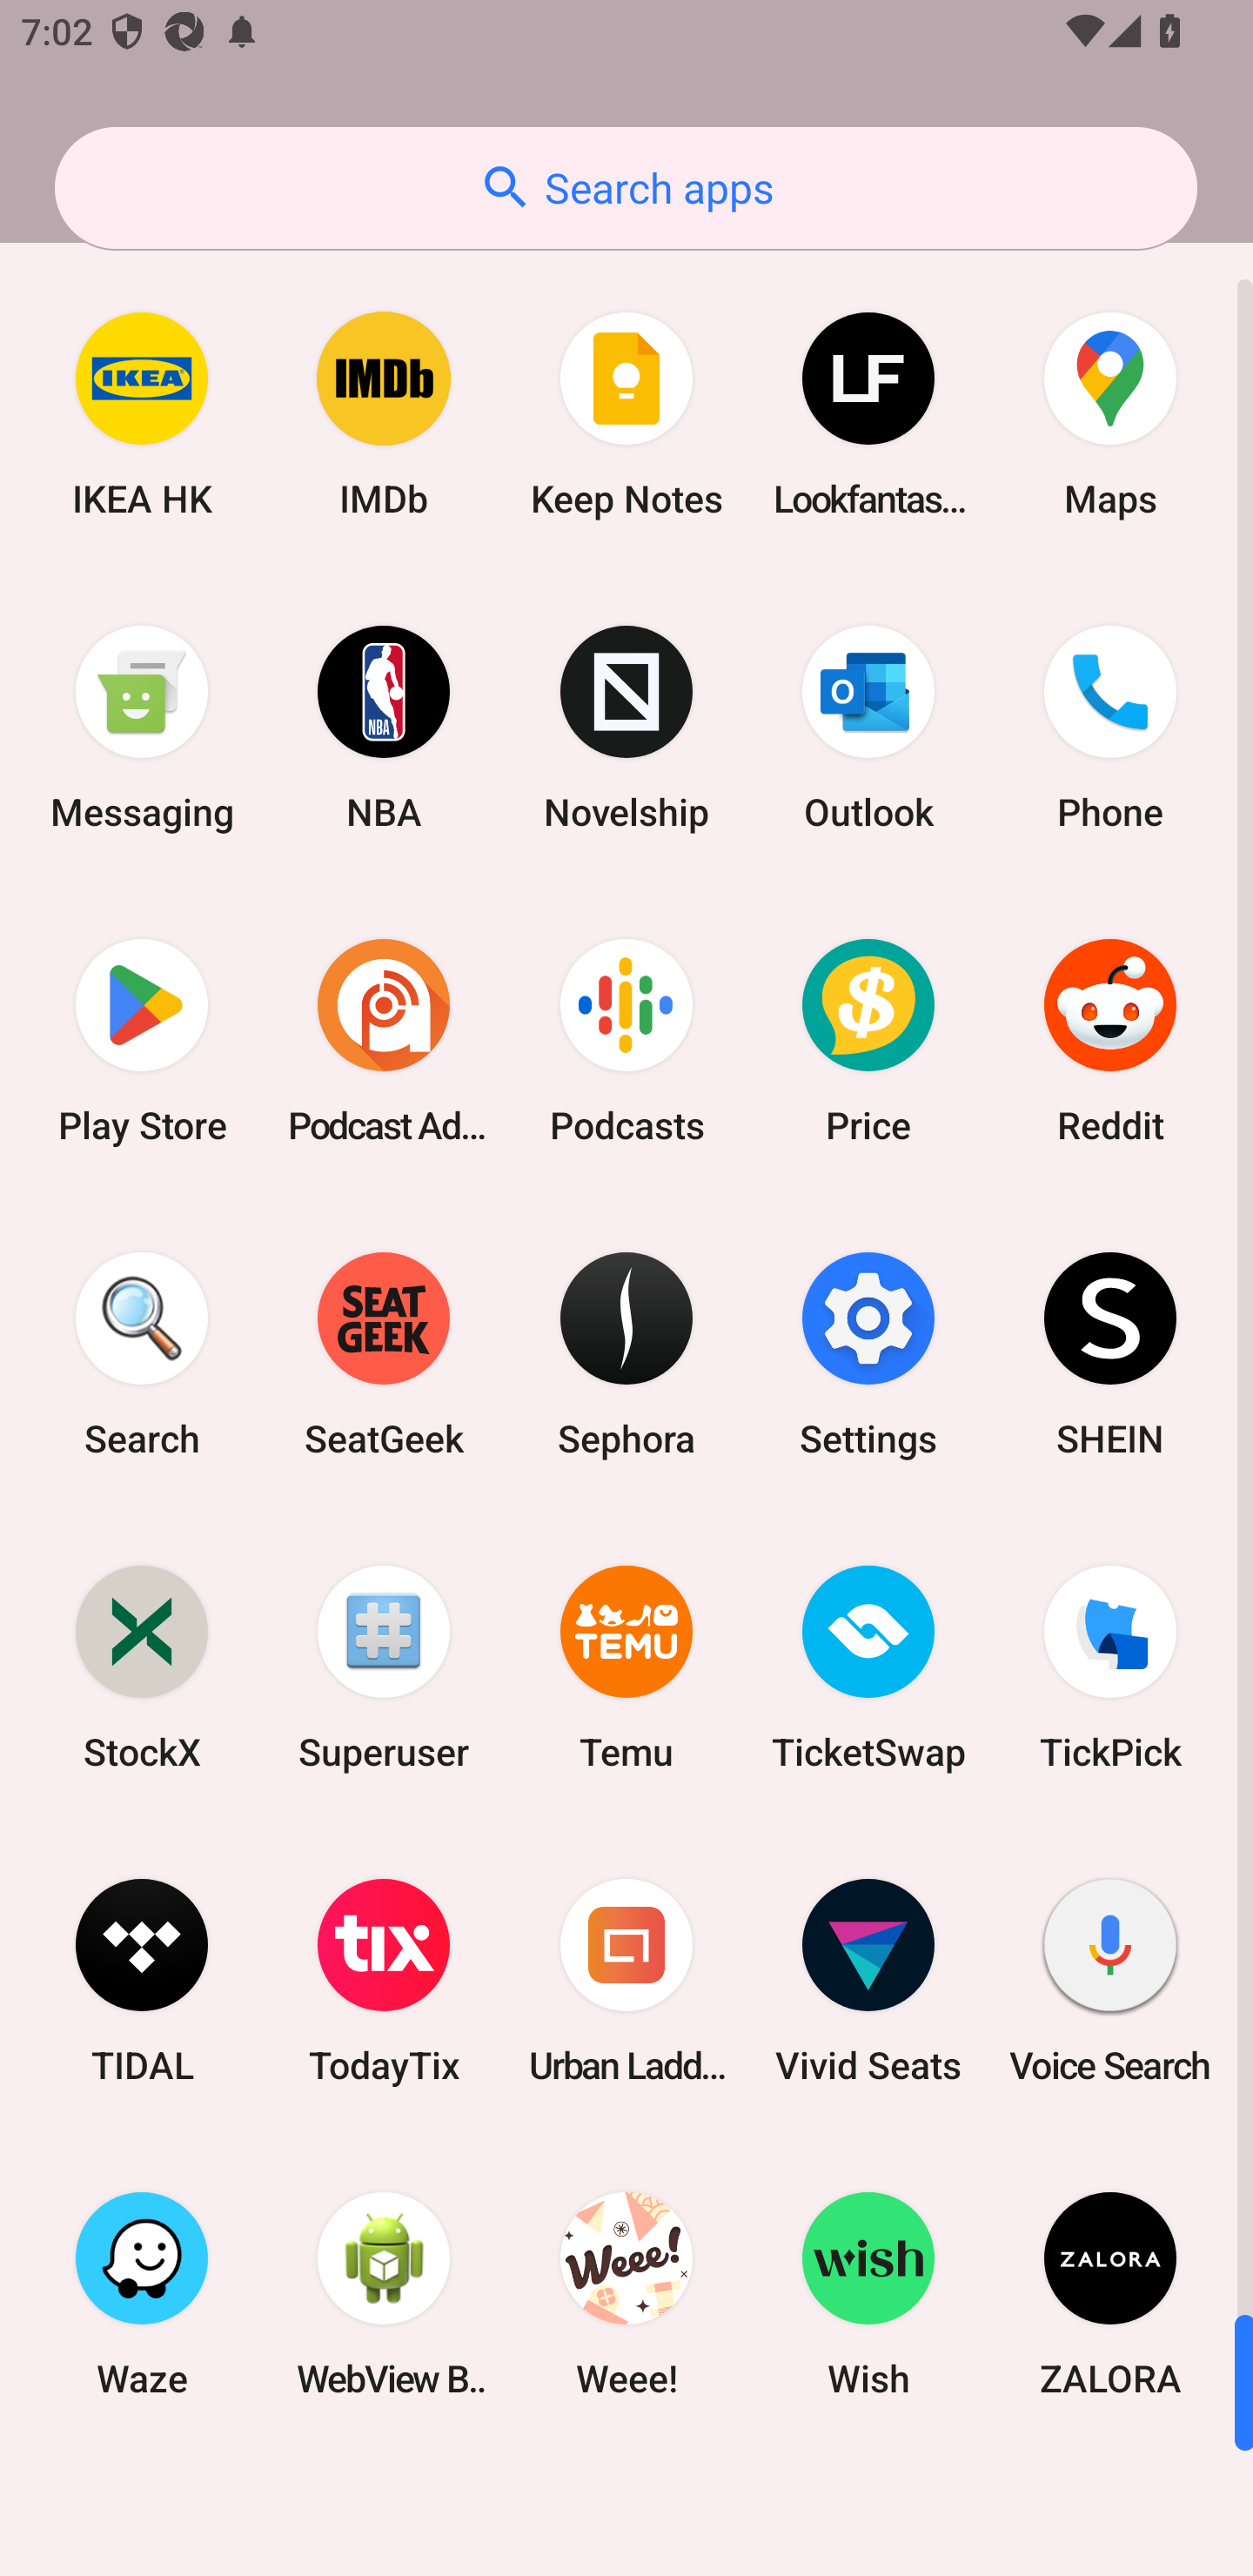 Image resolution: width=1253 pixels, height=2576 pixels. Describe the element at coordinates (142, 1041) in the screenshot. I see `Play Store` at that location.